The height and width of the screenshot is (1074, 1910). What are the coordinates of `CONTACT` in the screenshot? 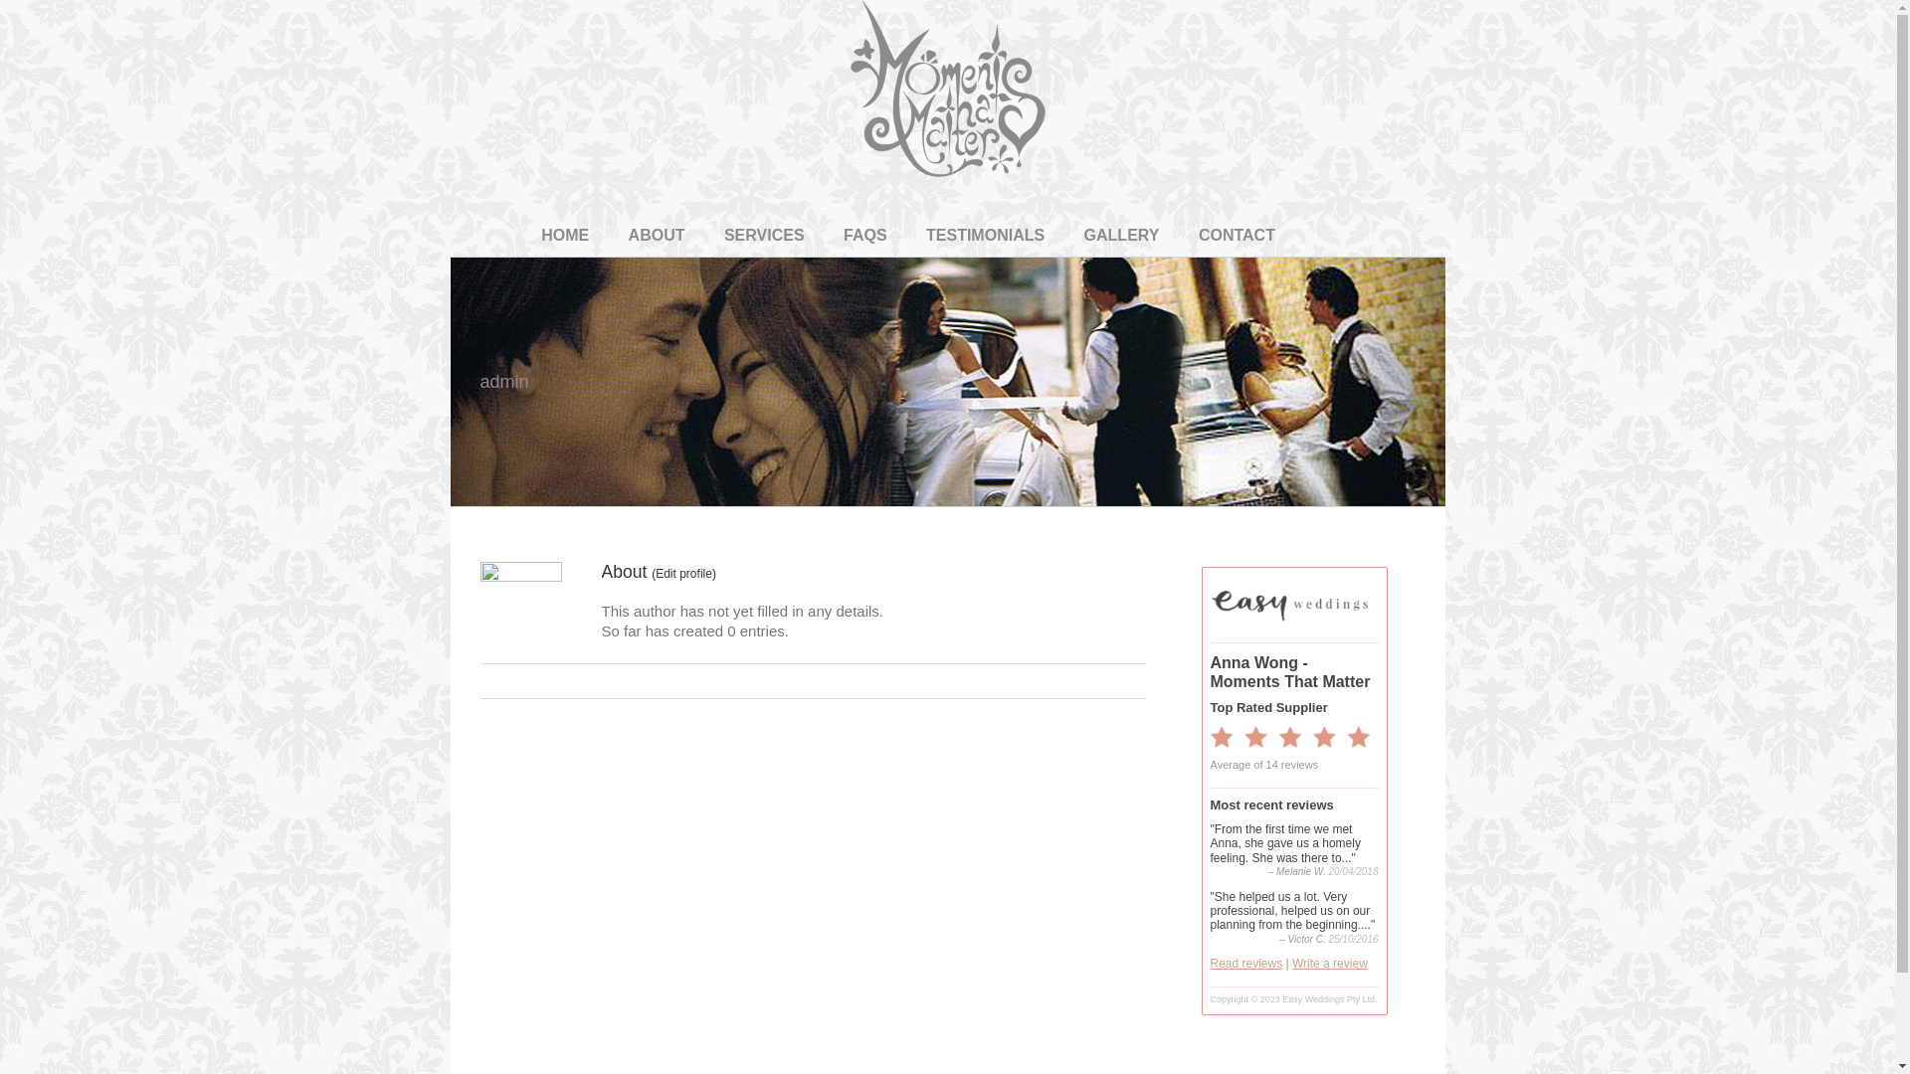 It's located at (1238, 235).